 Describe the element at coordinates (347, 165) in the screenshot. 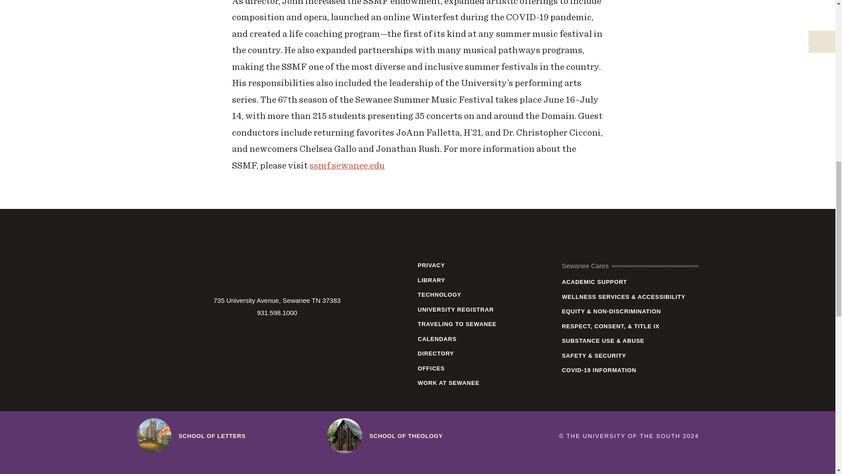

I see `ssmf.sewanee.edu` at that location.